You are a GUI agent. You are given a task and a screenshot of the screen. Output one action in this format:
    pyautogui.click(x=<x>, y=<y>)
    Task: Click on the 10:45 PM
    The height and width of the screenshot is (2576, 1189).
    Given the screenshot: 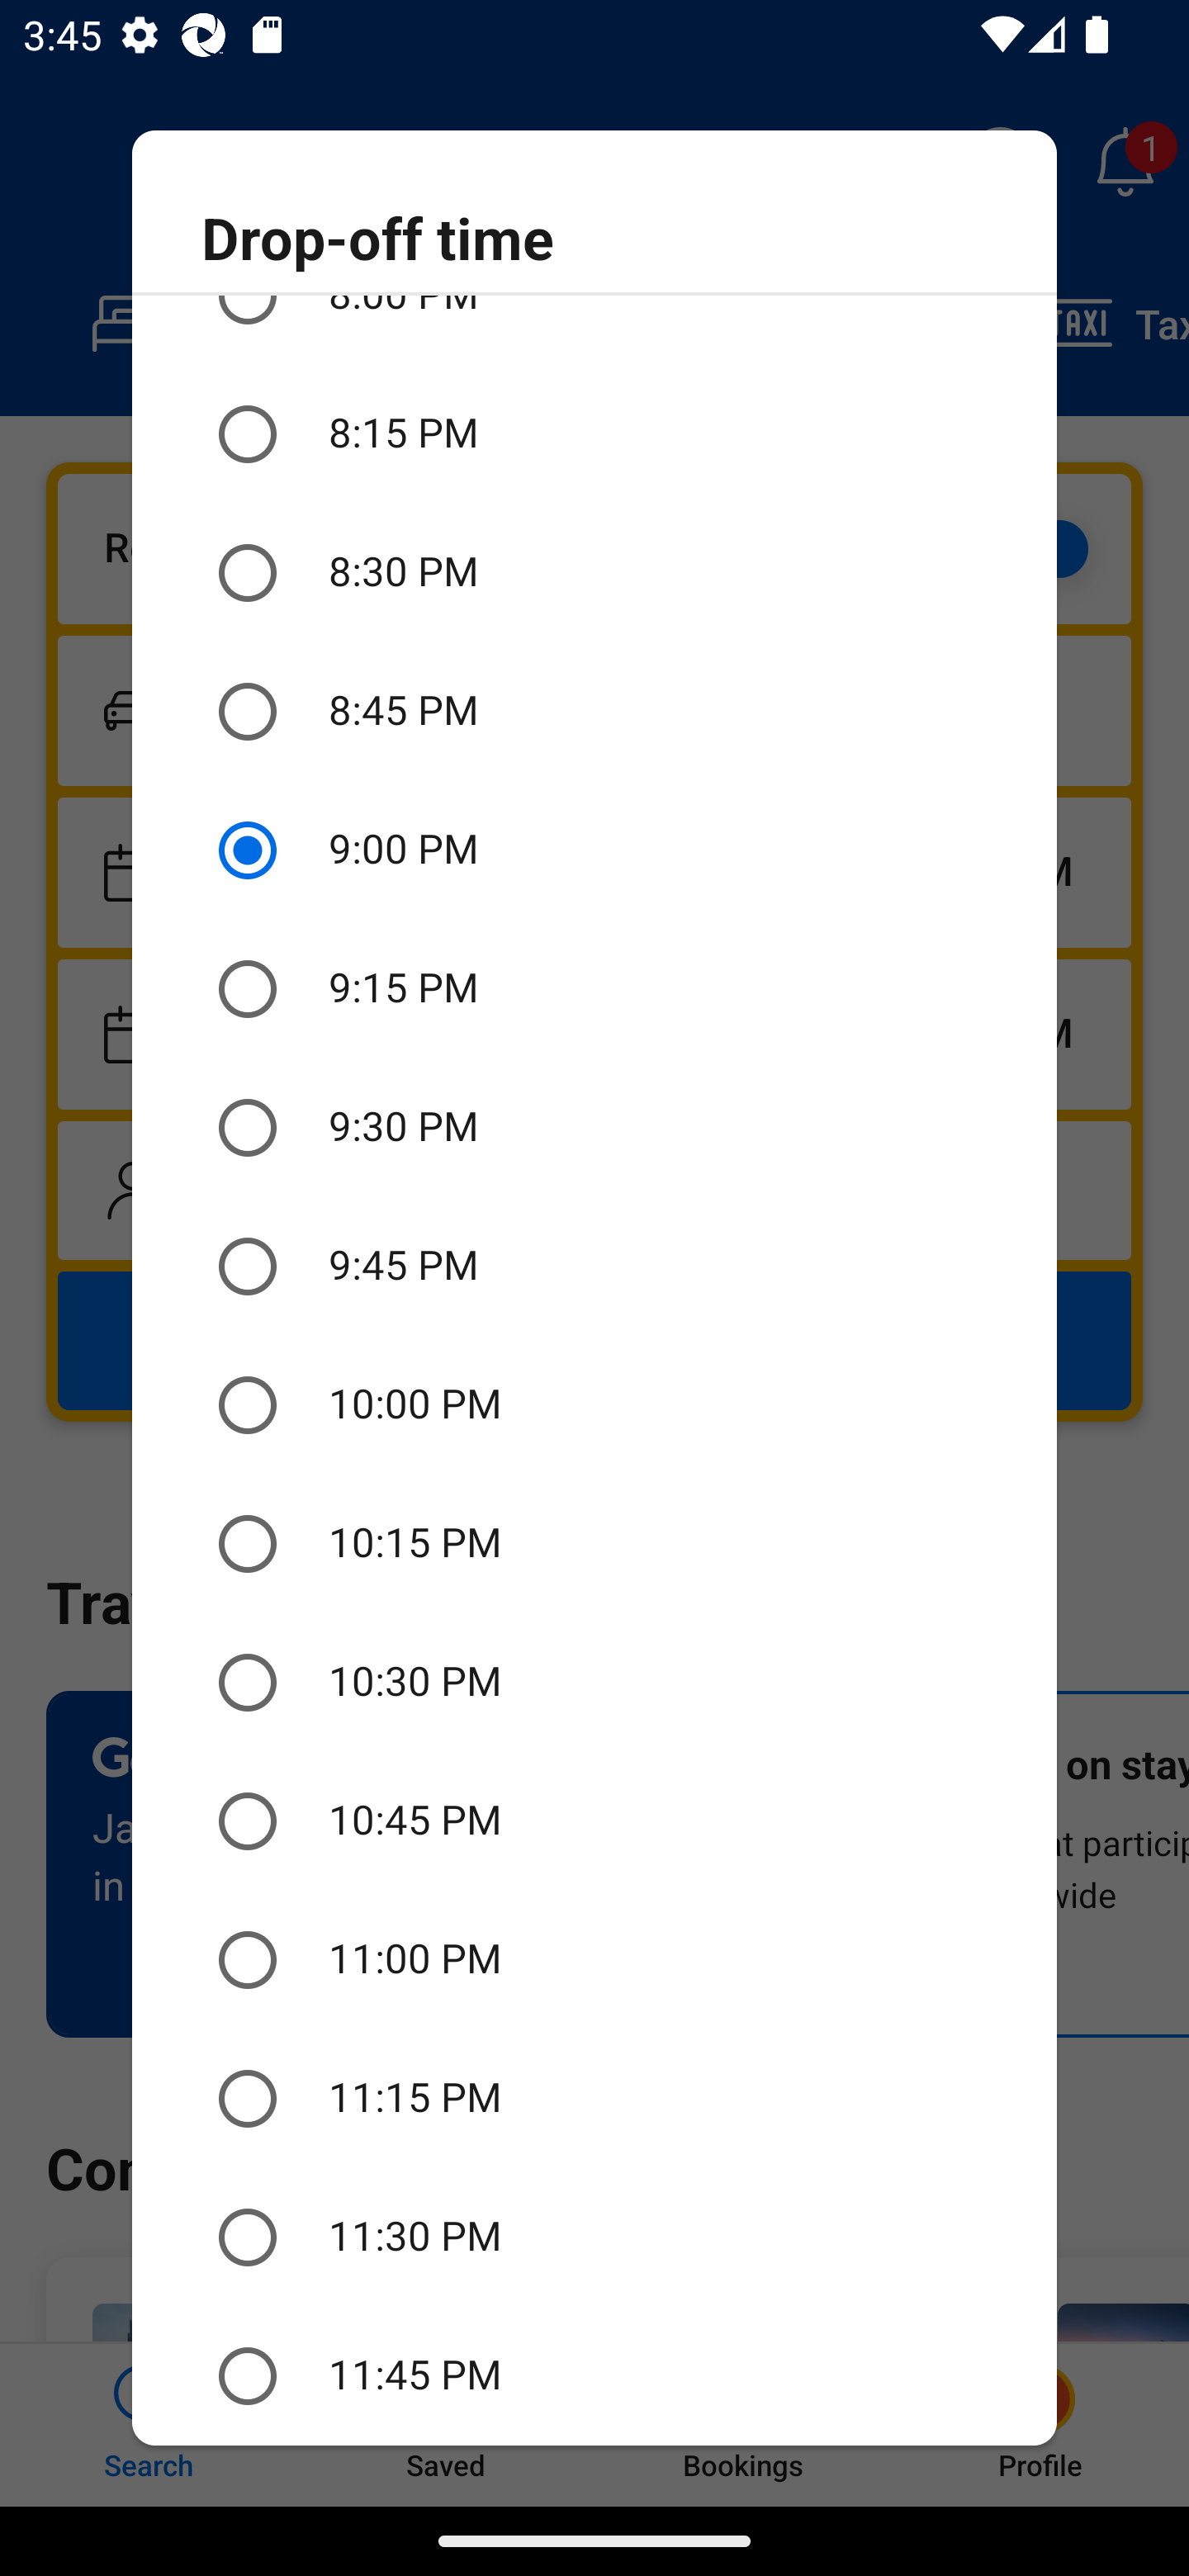 What is the action you would take?
    pyautogui.click(x=594, y=1821)
    